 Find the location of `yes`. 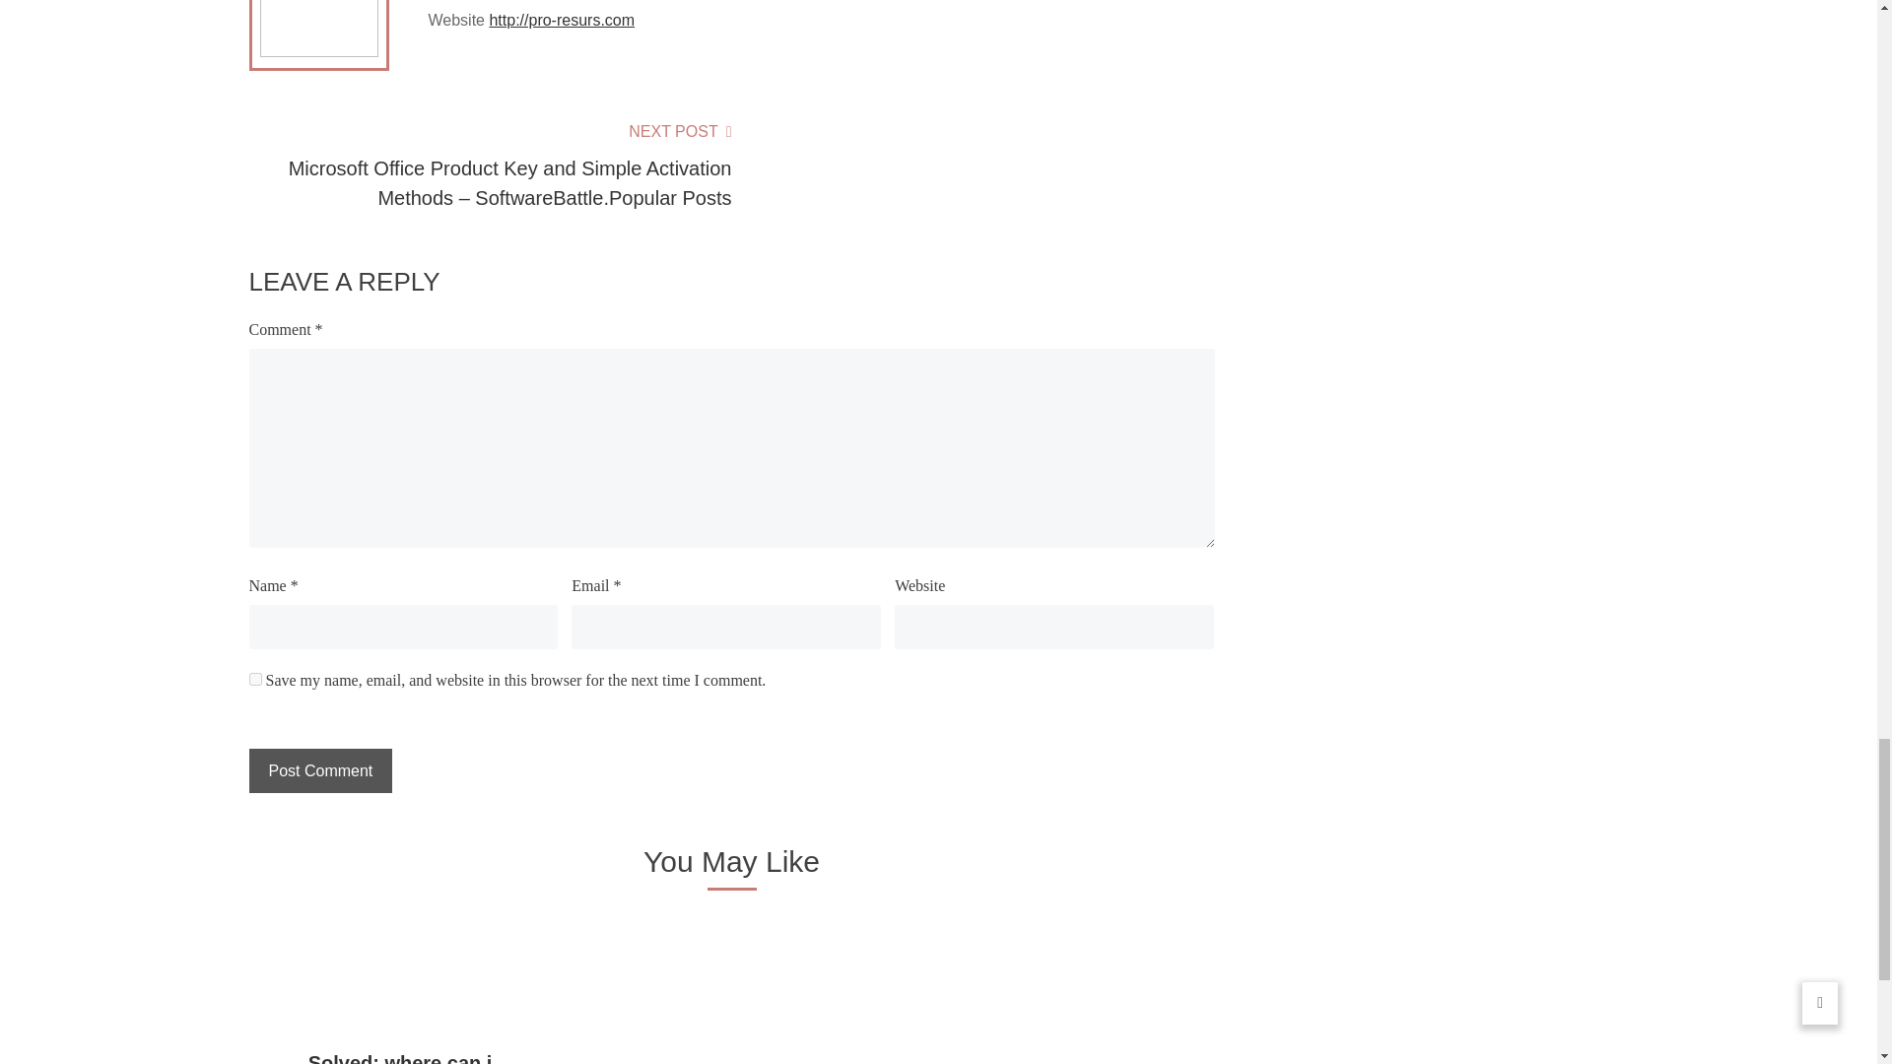

yes is located at coordinates (254, 678).